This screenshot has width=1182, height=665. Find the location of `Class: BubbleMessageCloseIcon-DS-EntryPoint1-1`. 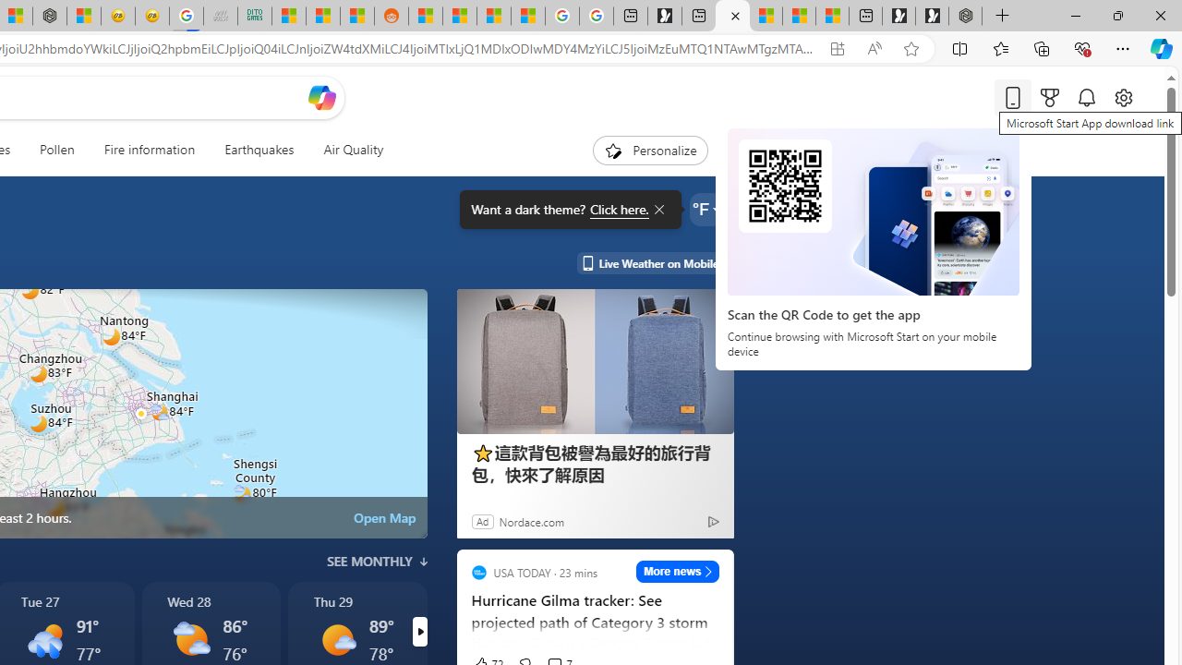

Class: BubbleMessageCloseIcon-DS-EntryPoint1-1 is located at coordinates (657, 210).